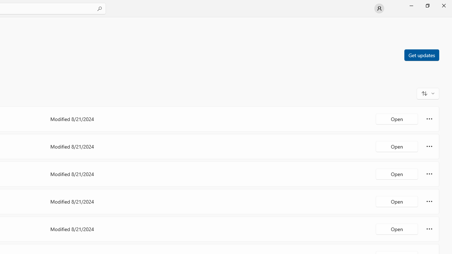 Image resolution: width=452 pixels, height=254 pixels. What do you see at coordinates (411, 6) in the screenshot?
I see `Minimize Microsoft Store` at bounding box center [411, 6].